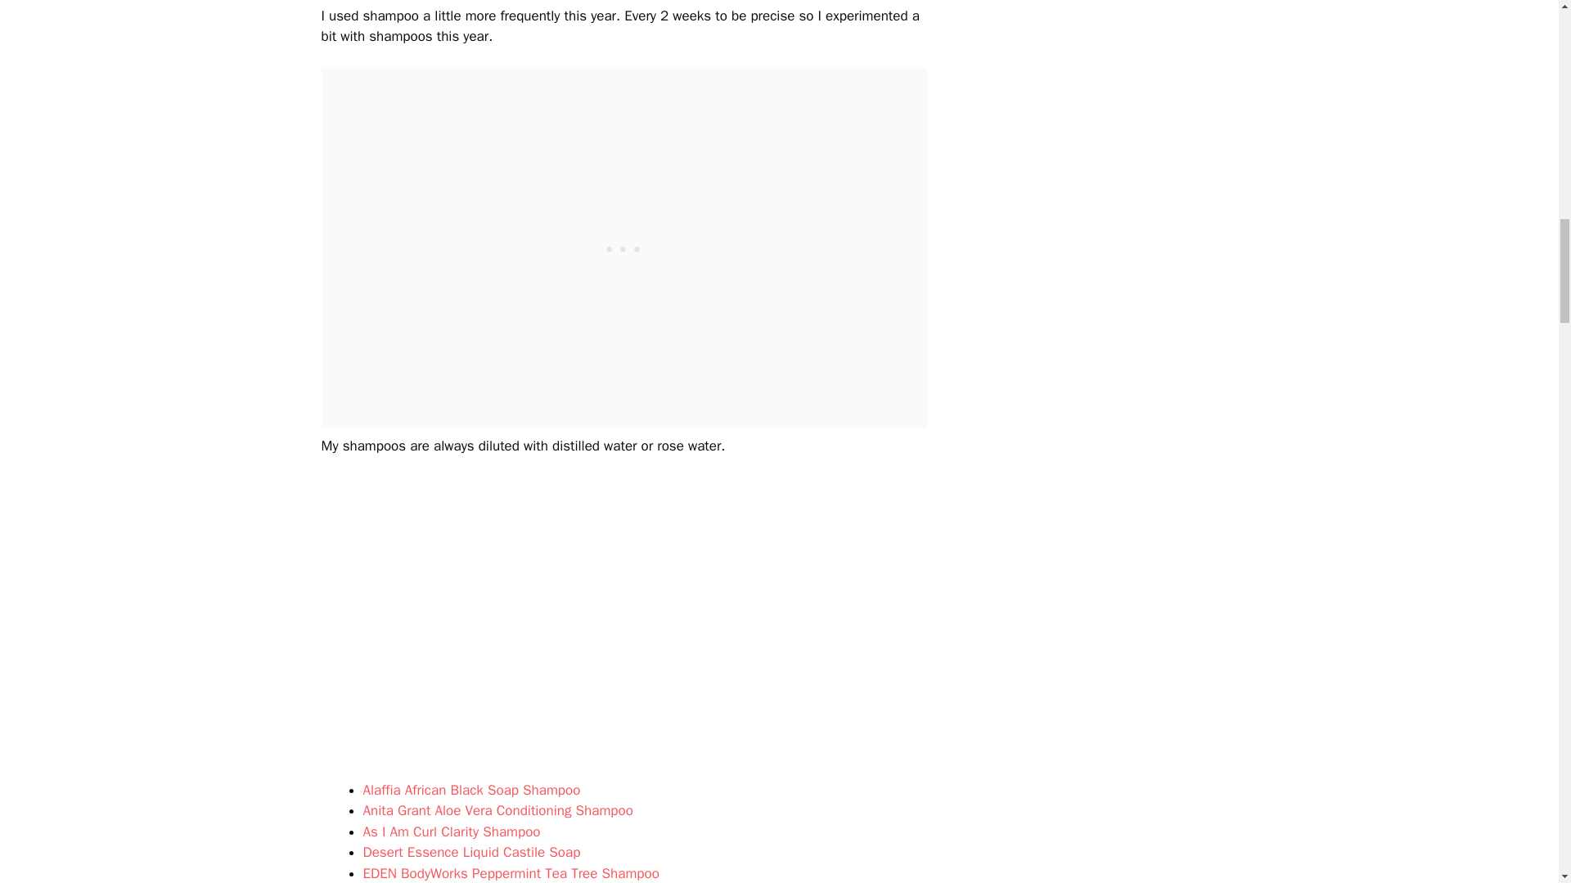  I want to click on Anita Grant Aloe Vera Conditioning Shampoo, so click(497, 810).